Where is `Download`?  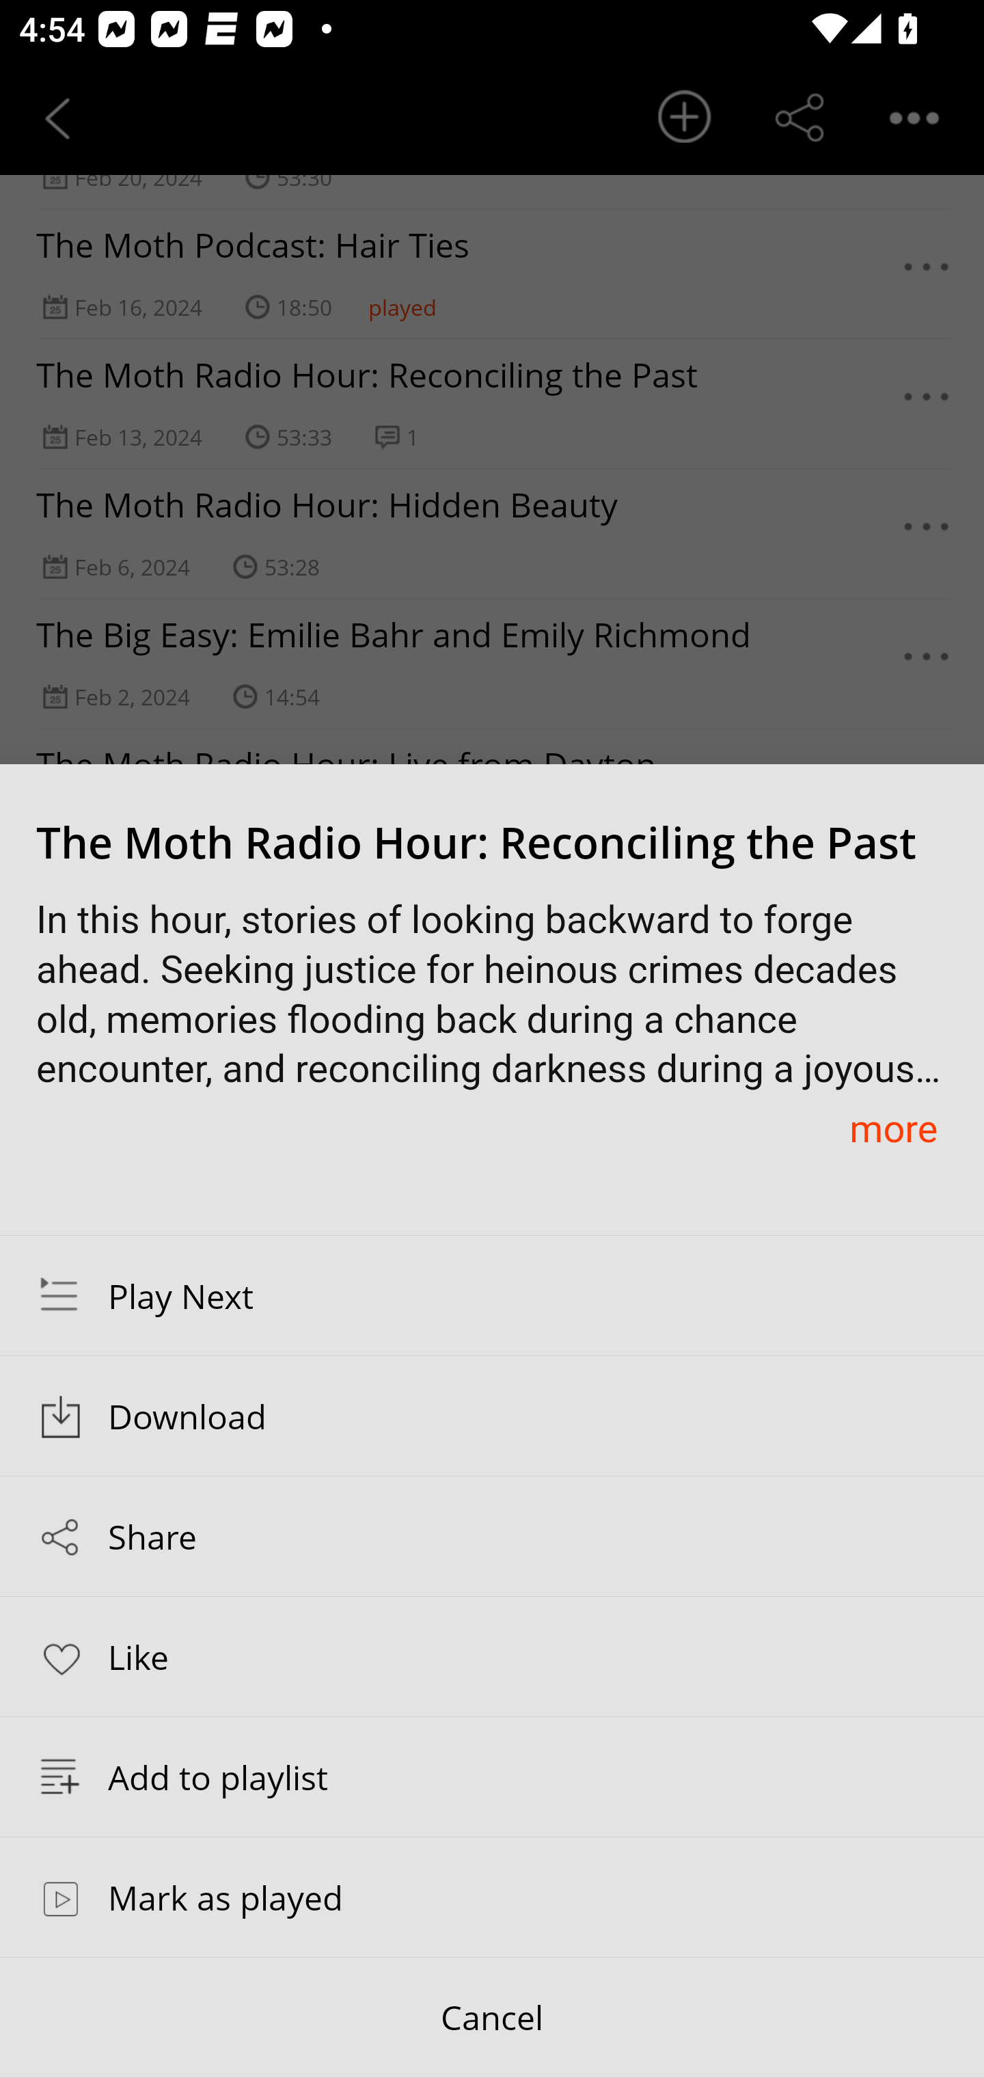 Download is located at coordinates (492, 1416).